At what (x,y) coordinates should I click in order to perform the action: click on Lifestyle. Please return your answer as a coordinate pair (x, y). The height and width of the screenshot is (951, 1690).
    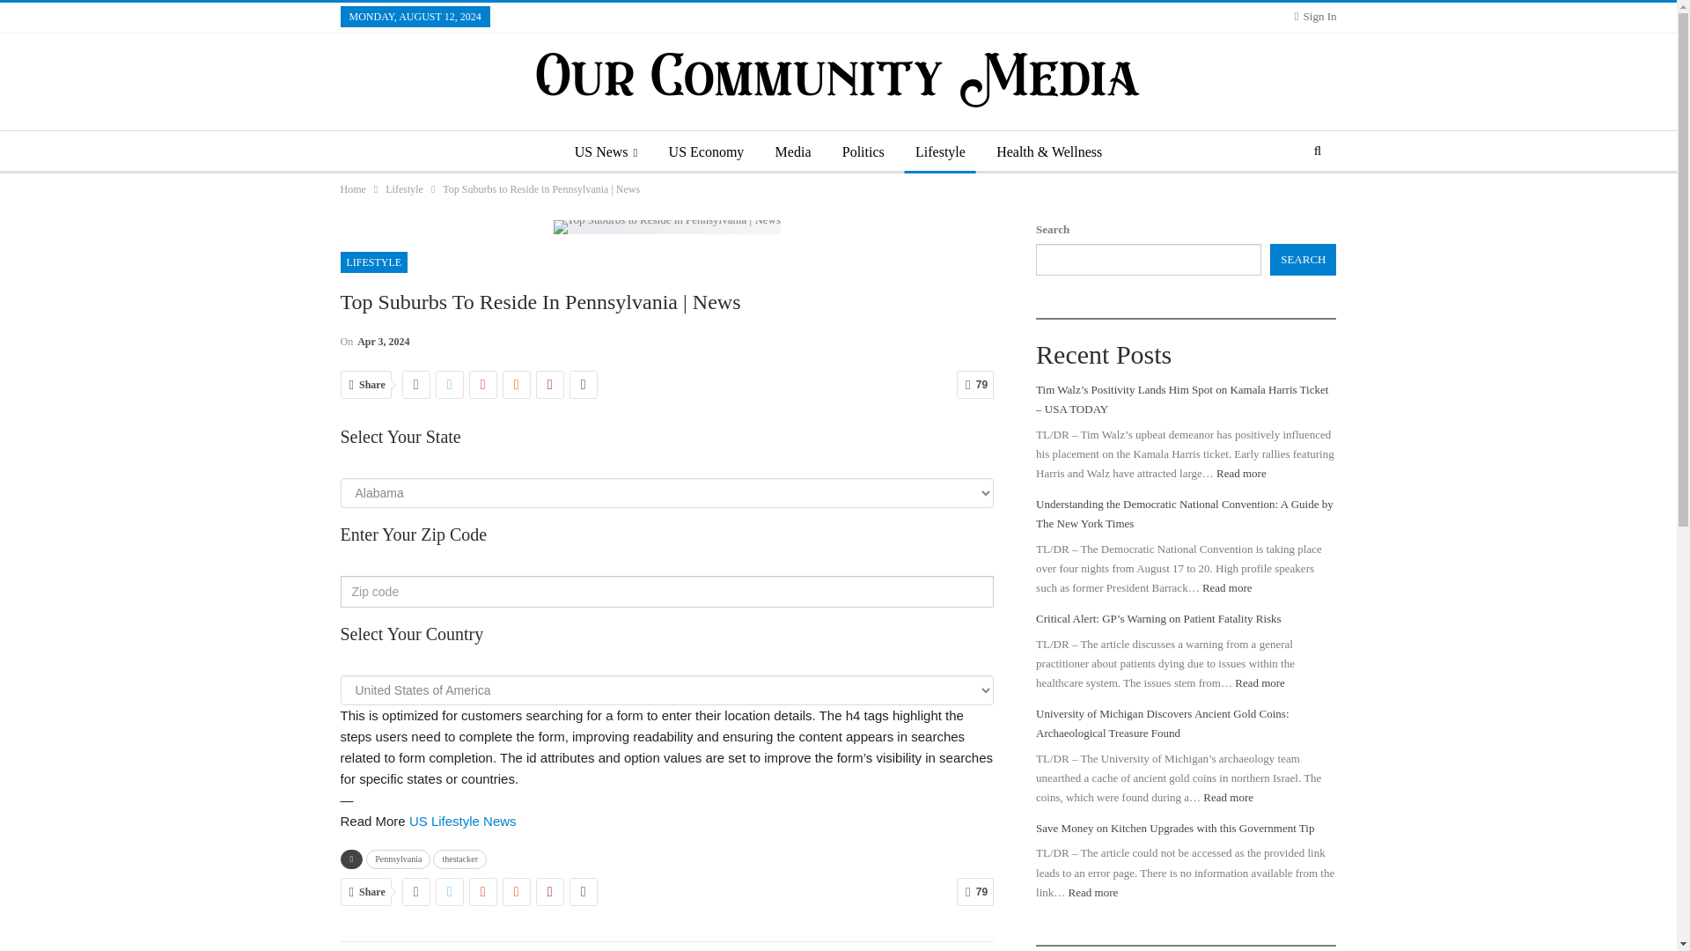
    Looking at the image, I should click on (404, 188).